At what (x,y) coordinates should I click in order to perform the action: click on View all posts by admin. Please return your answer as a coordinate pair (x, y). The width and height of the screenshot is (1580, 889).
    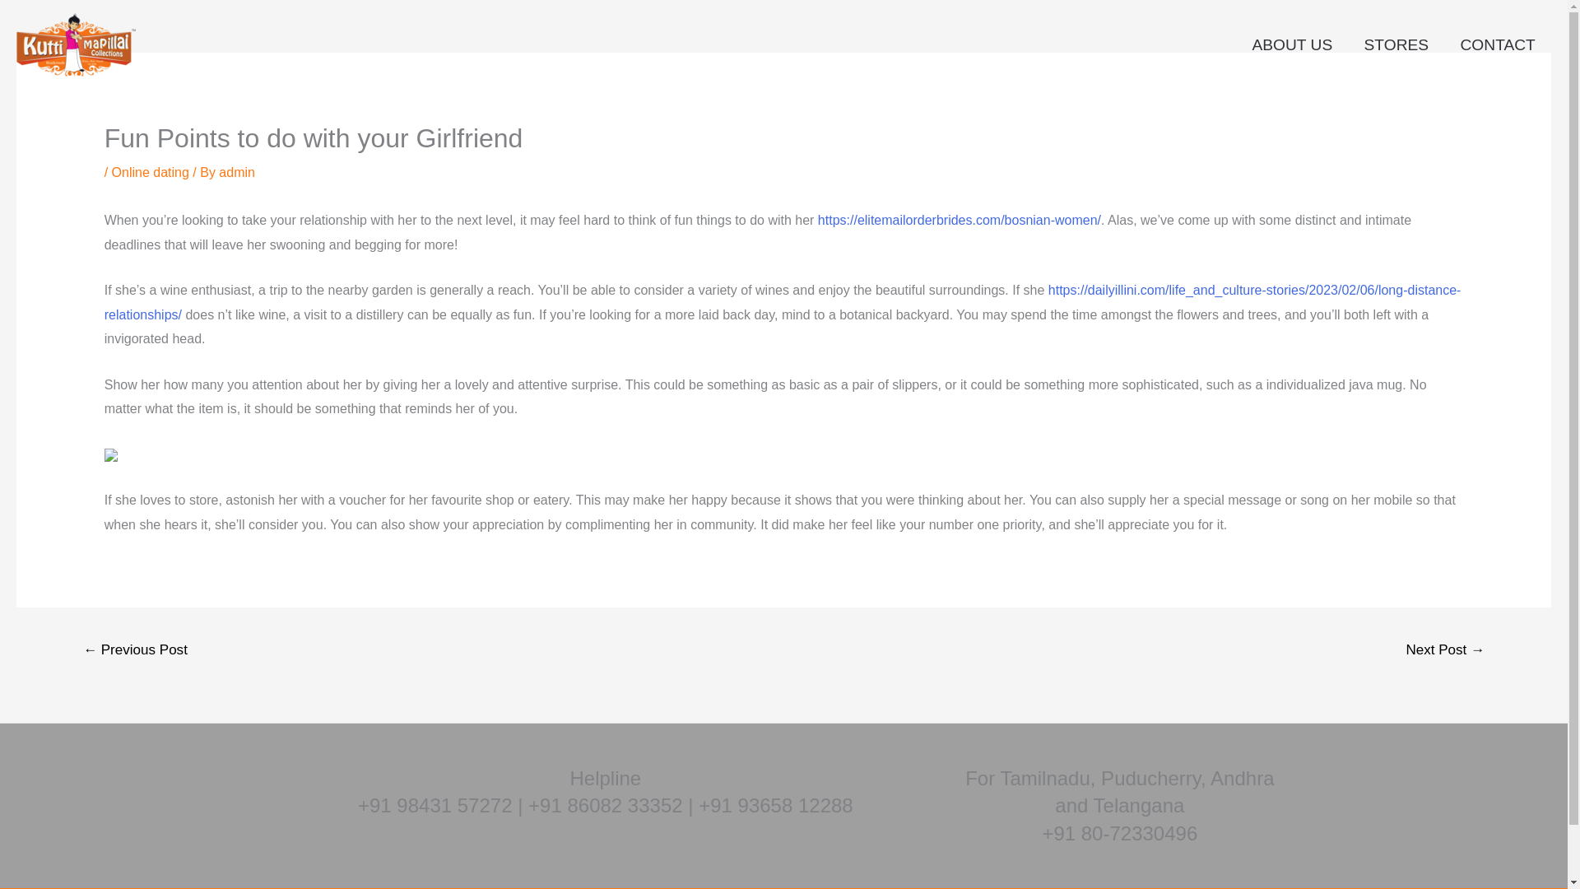
    Looking at the image, I should click on (237, 172).